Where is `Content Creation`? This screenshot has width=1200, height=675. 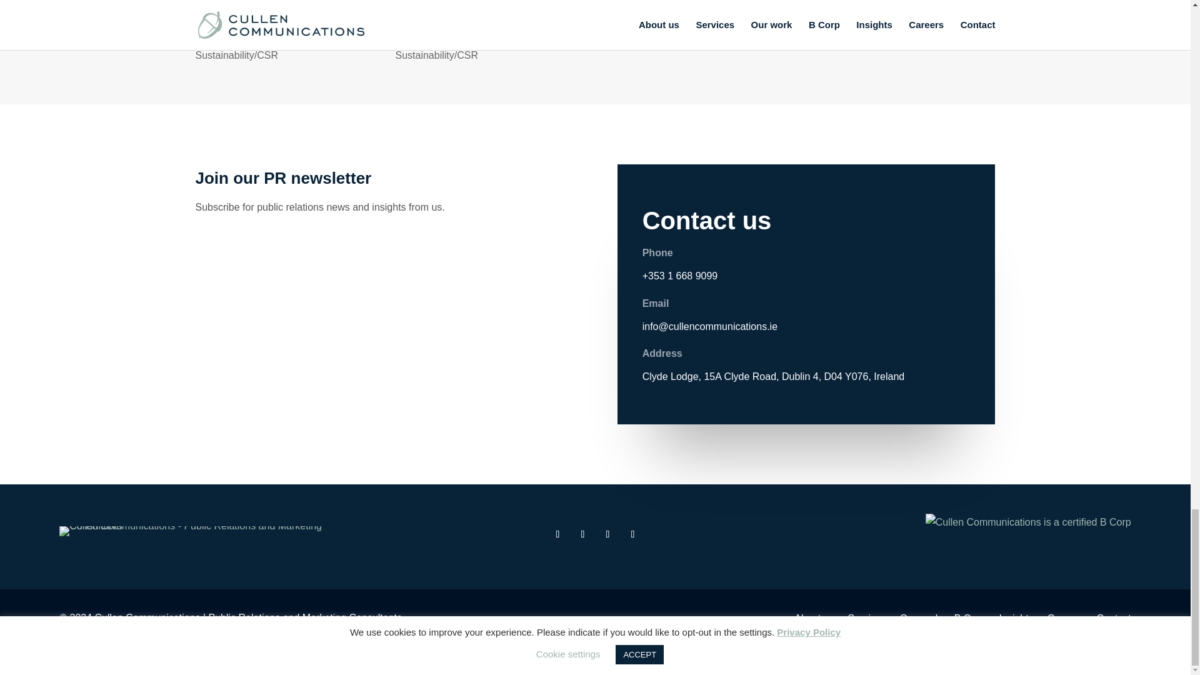
Content Creation is located at coordinates (232, 19).